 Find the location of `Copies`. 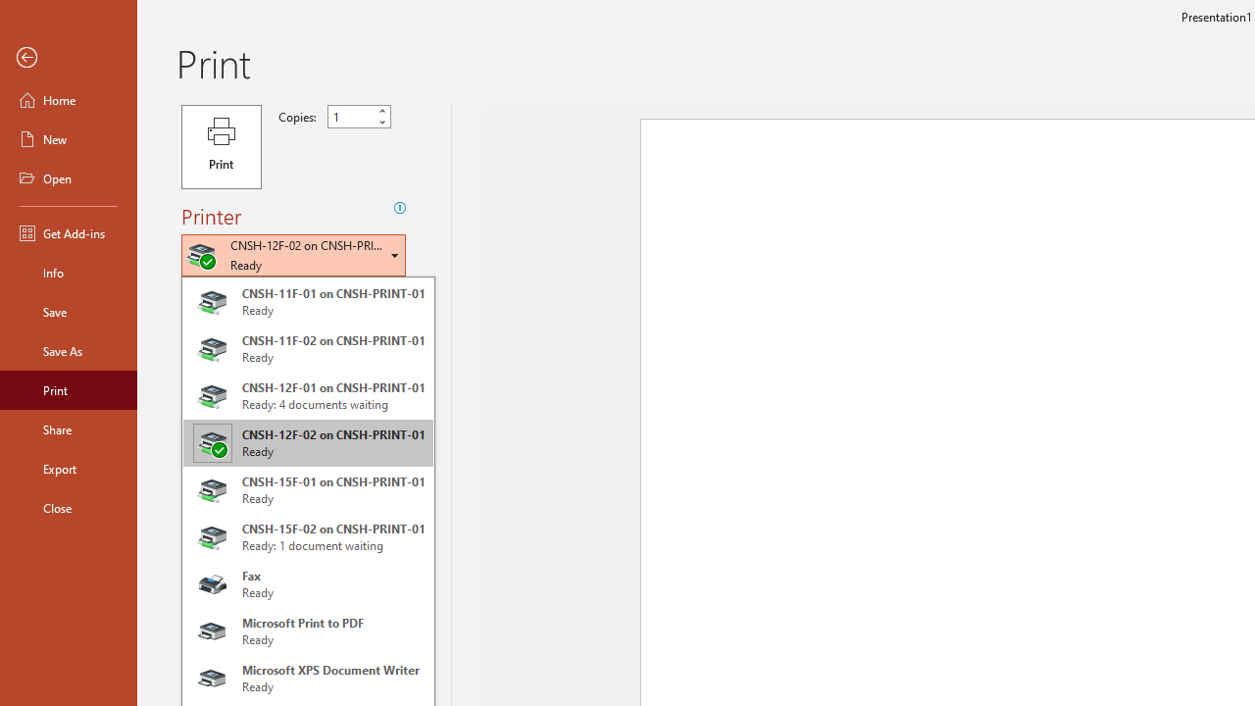

Copies is located at coordinates (351, 117).